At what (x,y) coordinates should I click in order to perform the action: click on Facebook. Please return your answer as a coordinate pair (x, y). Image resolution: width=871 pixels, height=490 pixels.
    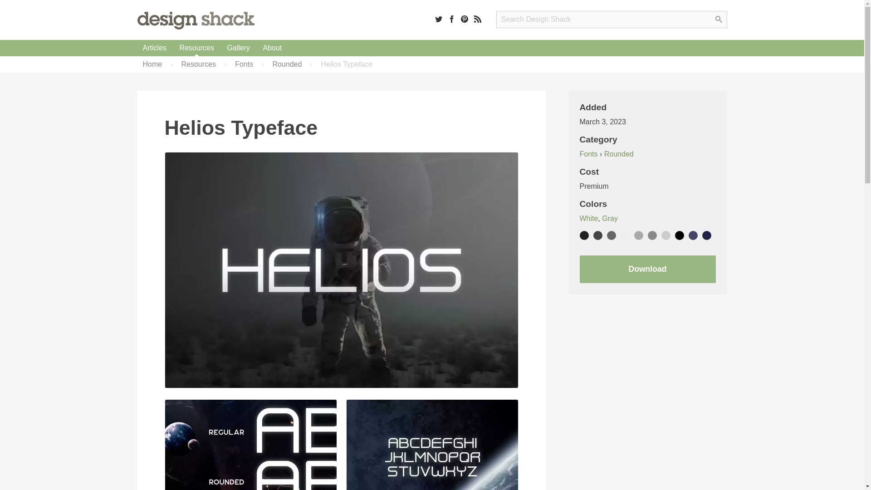
    Looking at the image, I should click on (452, 19).